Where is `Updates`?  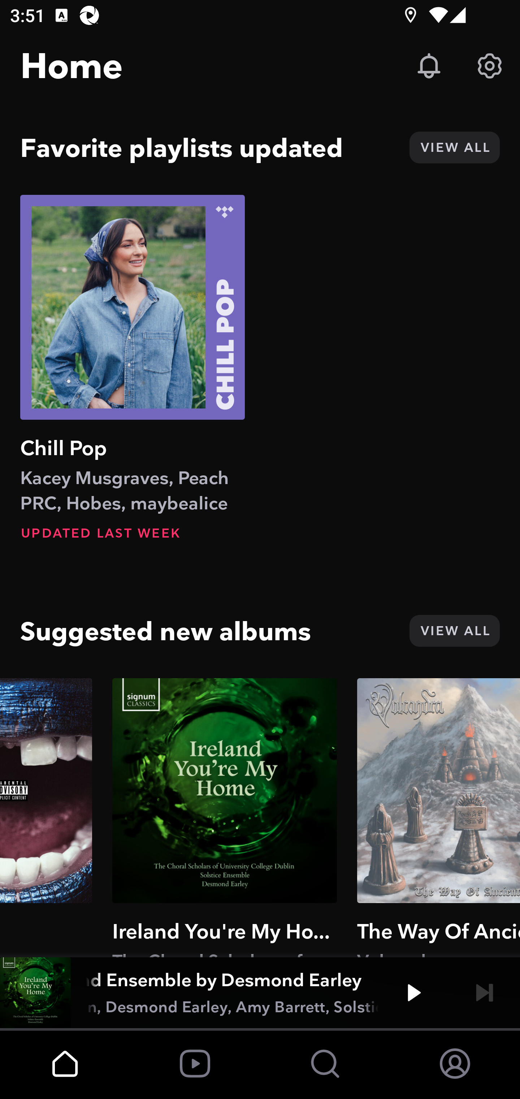 Updates is located at coordinates (429, 66).